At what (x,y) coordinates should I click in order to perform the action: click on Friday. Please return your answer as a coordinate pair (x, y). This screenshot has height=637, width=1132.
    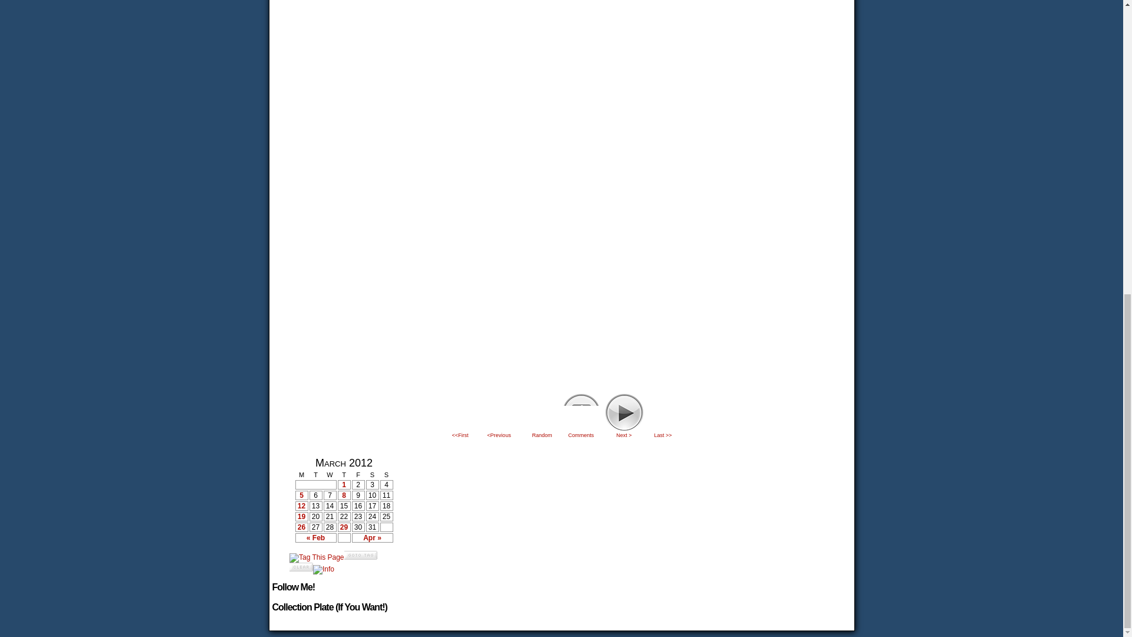
    Looking at the image, I should click on (357, 475).